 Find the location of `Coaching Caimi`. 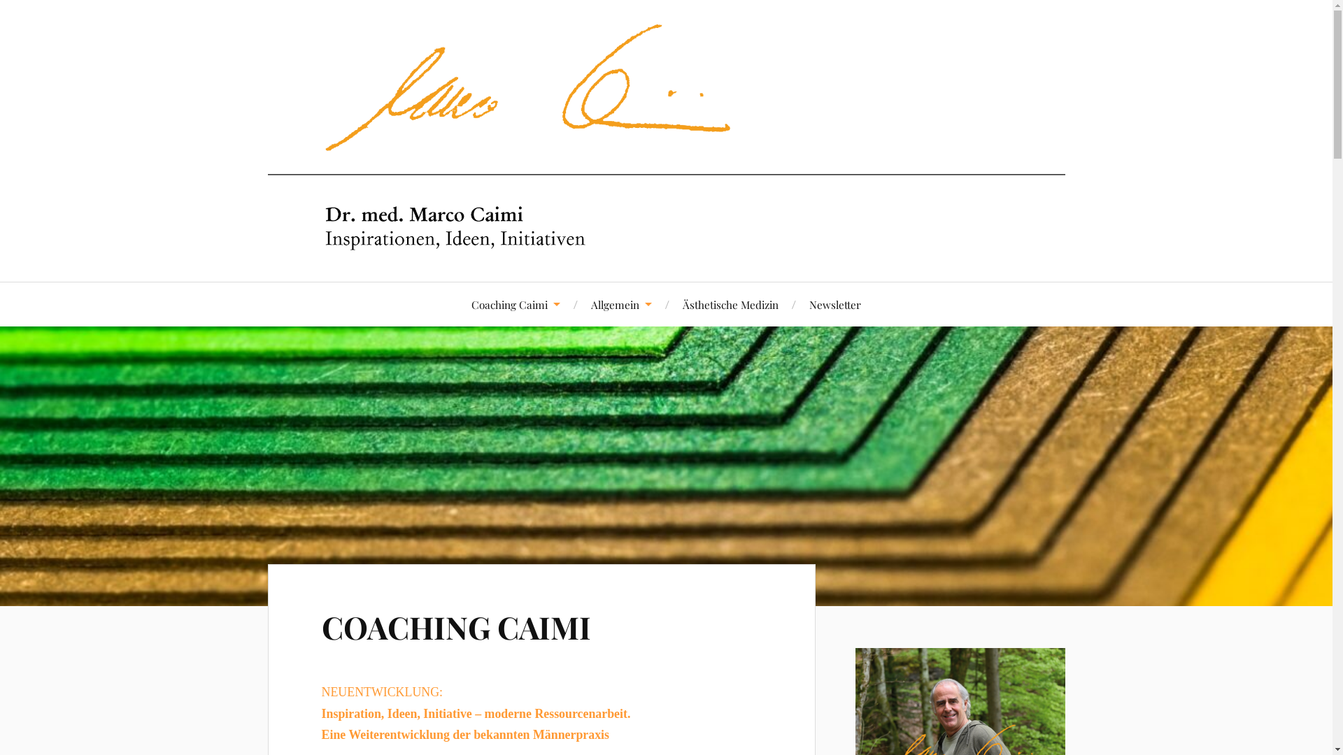

Coaching Caimi is located at coordinates (516, 305).